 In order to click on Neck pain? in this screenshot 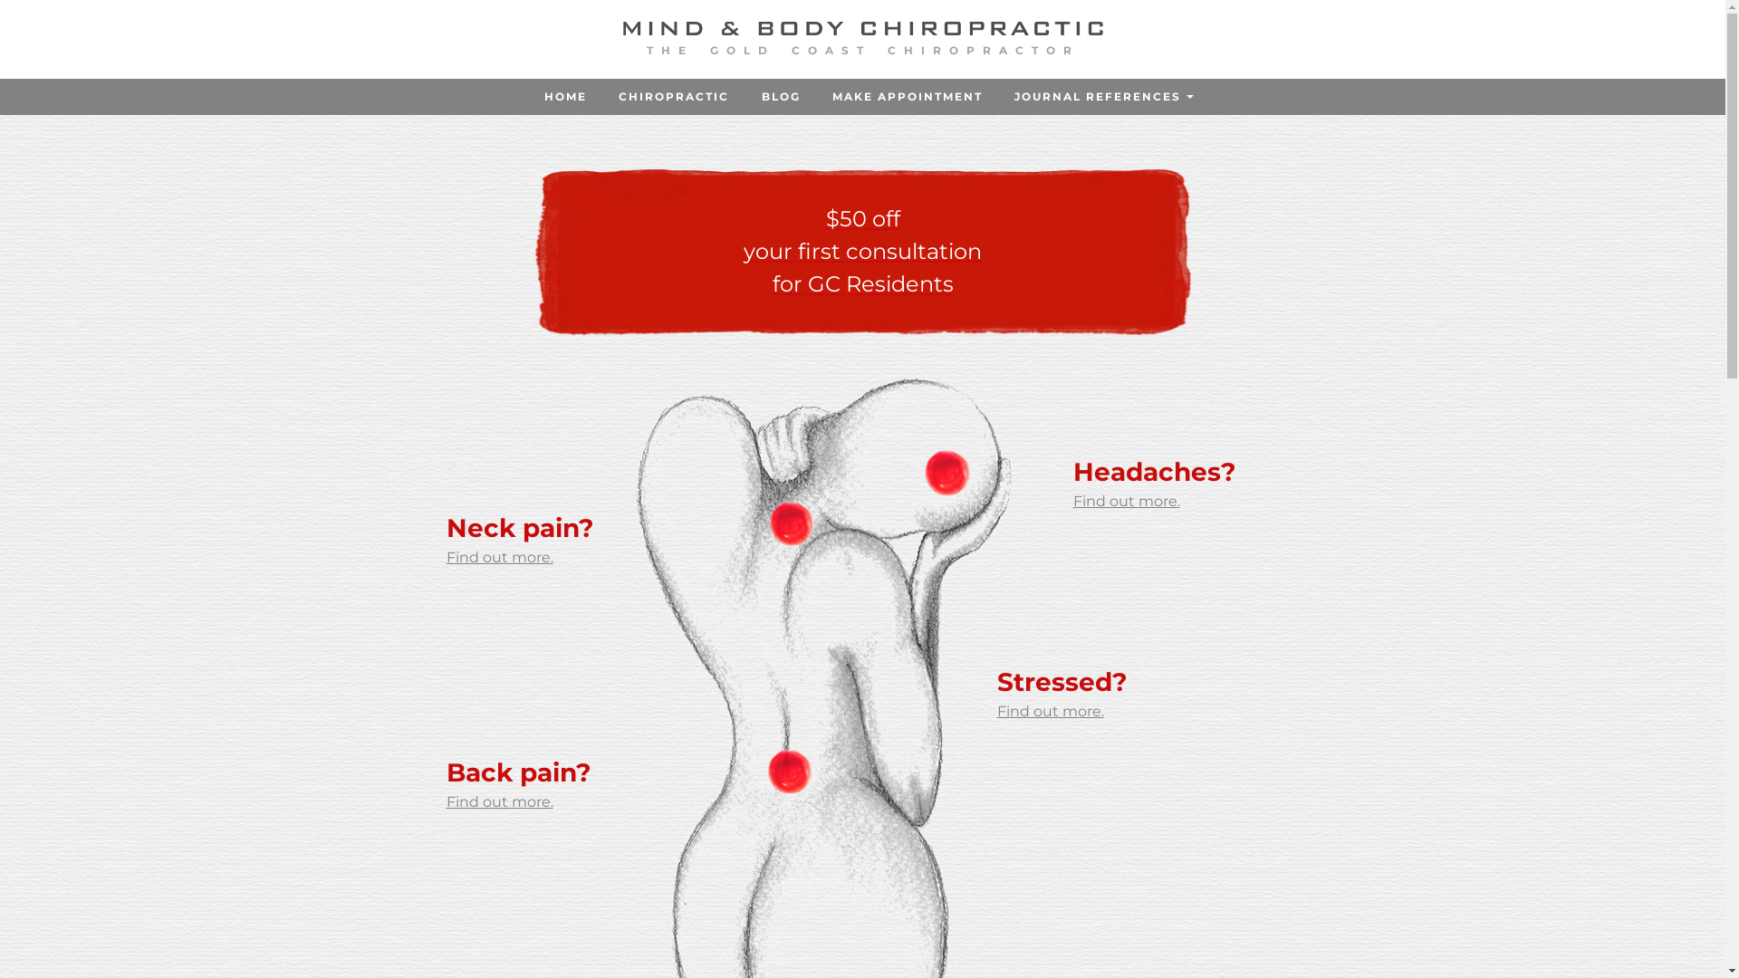, I will do `click(536, 529)`.